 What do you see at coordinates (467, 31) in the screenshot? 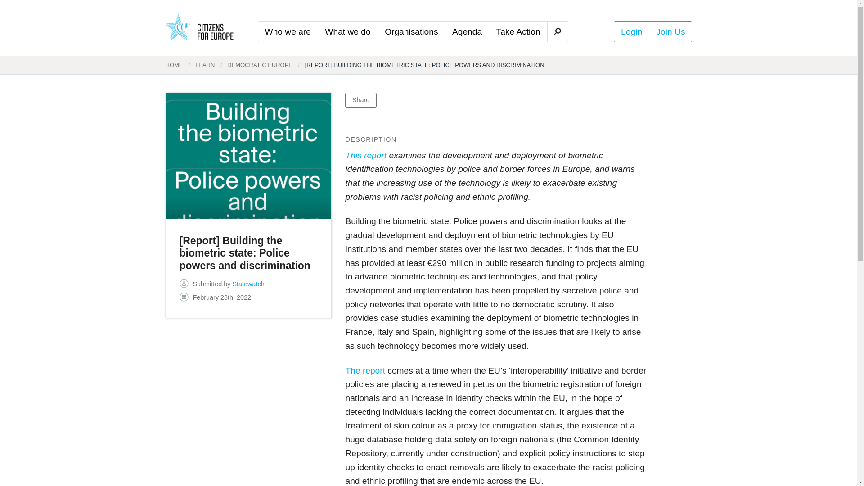
I see `Agenda` at bounding box center [467, 31].